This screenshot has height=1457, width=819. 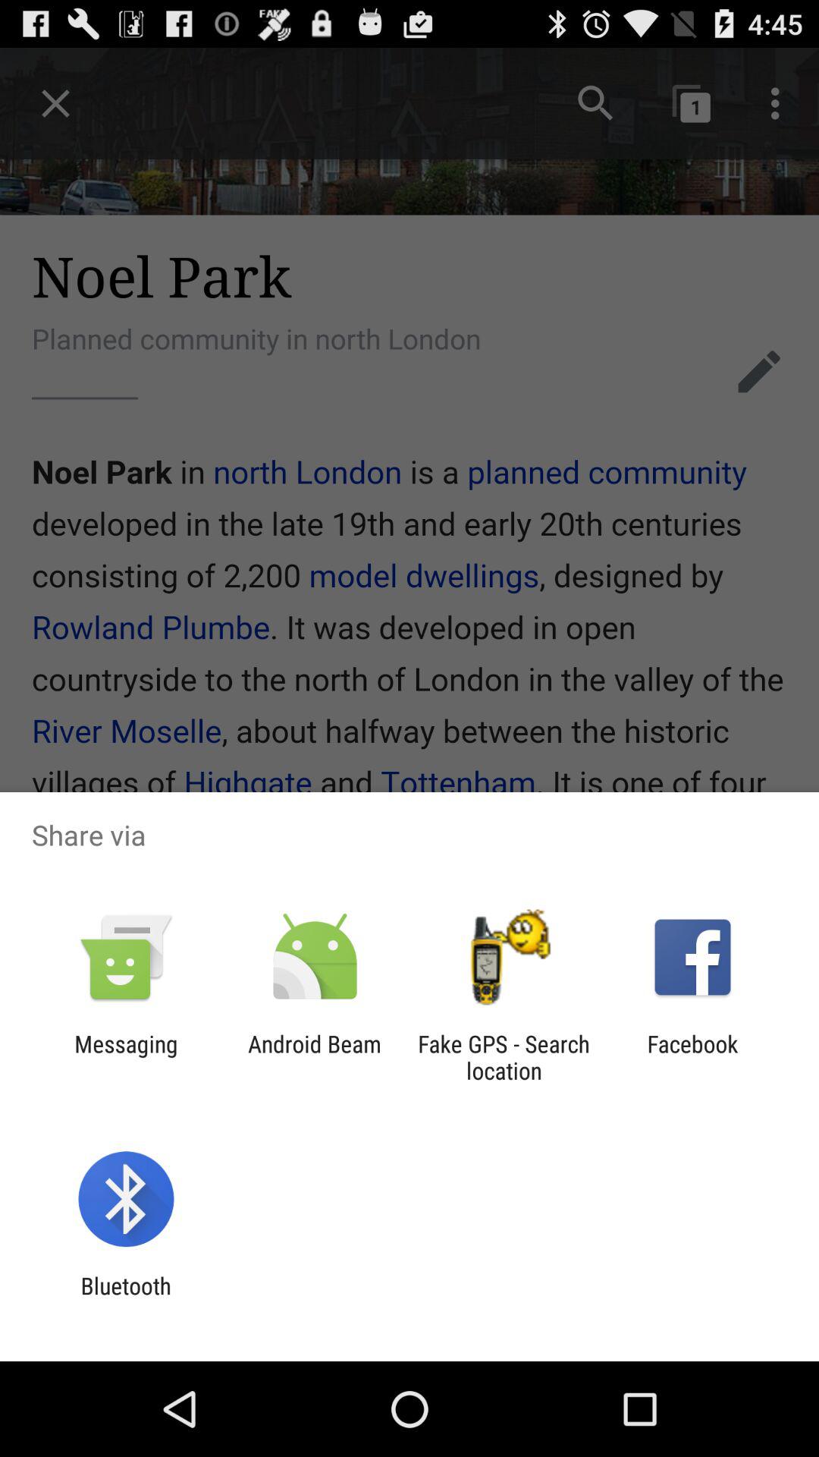 What do you see at coordinates (504, 1057) in the screenshot?
I see `turn on item next to android beam app` at bounding box center [504, 1057].